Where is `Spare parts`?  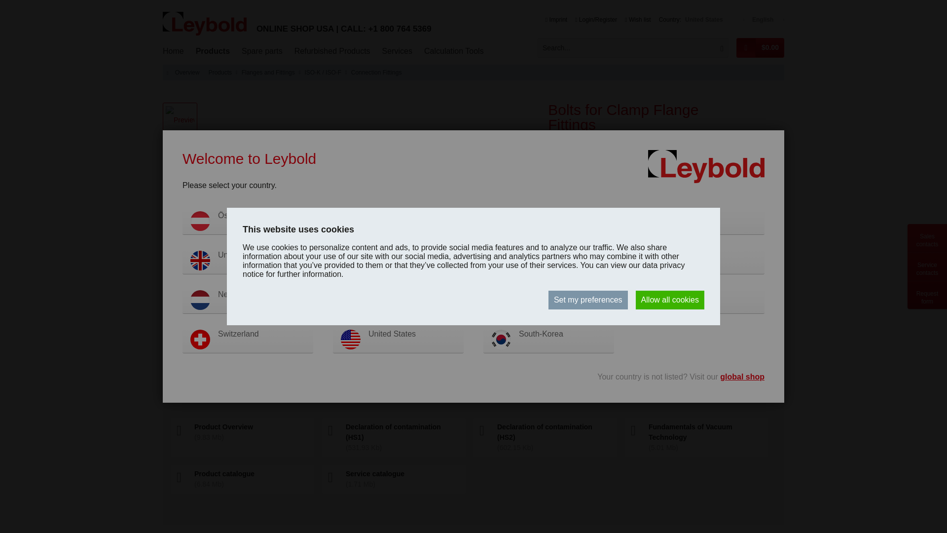 Spare parts is located at coordinates (262, 51).